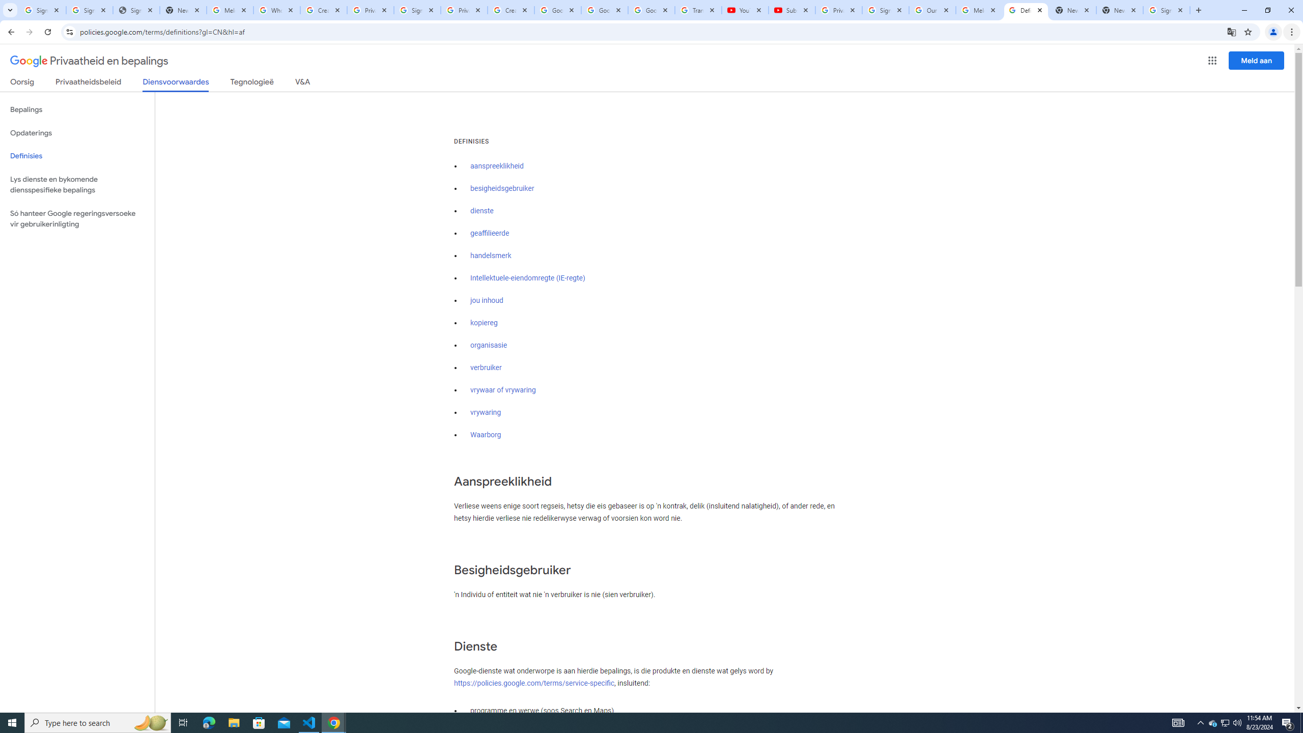 Image resolution: width=1303 pixels, height=733 pixels. What do you see at coordinates (745, 10) in the screenshot?
I see `YouTube` at bounding box center [745, 10].